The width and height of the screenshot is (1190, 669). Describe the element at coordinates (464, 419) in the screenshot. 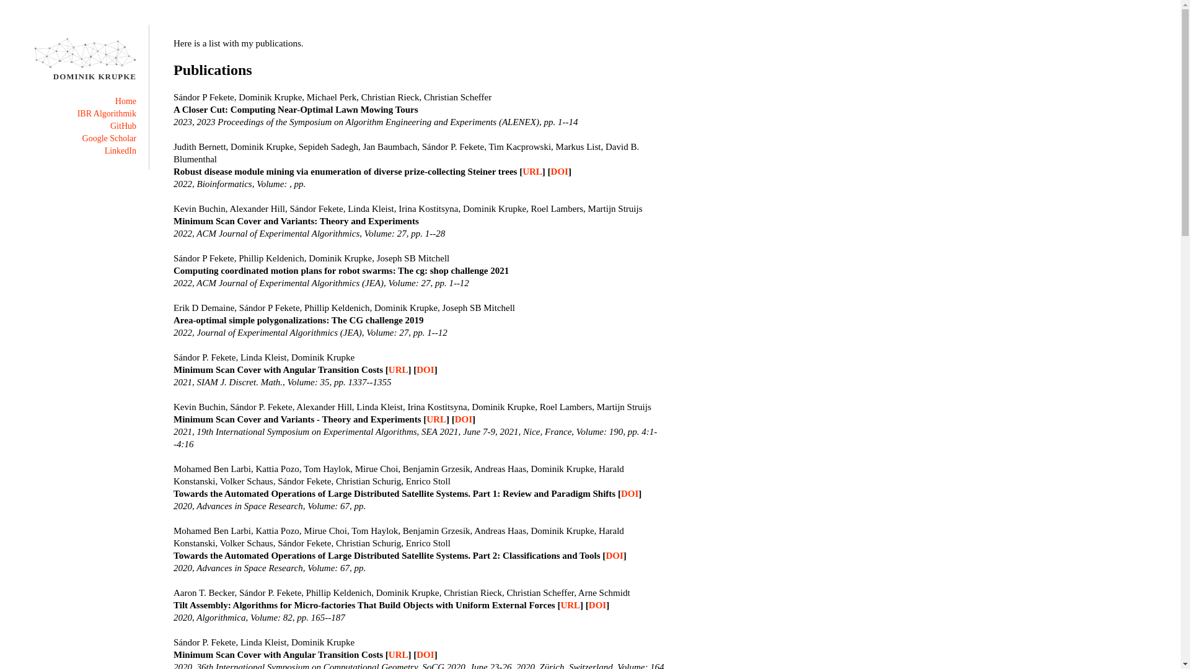

I see `DOI` at that location.